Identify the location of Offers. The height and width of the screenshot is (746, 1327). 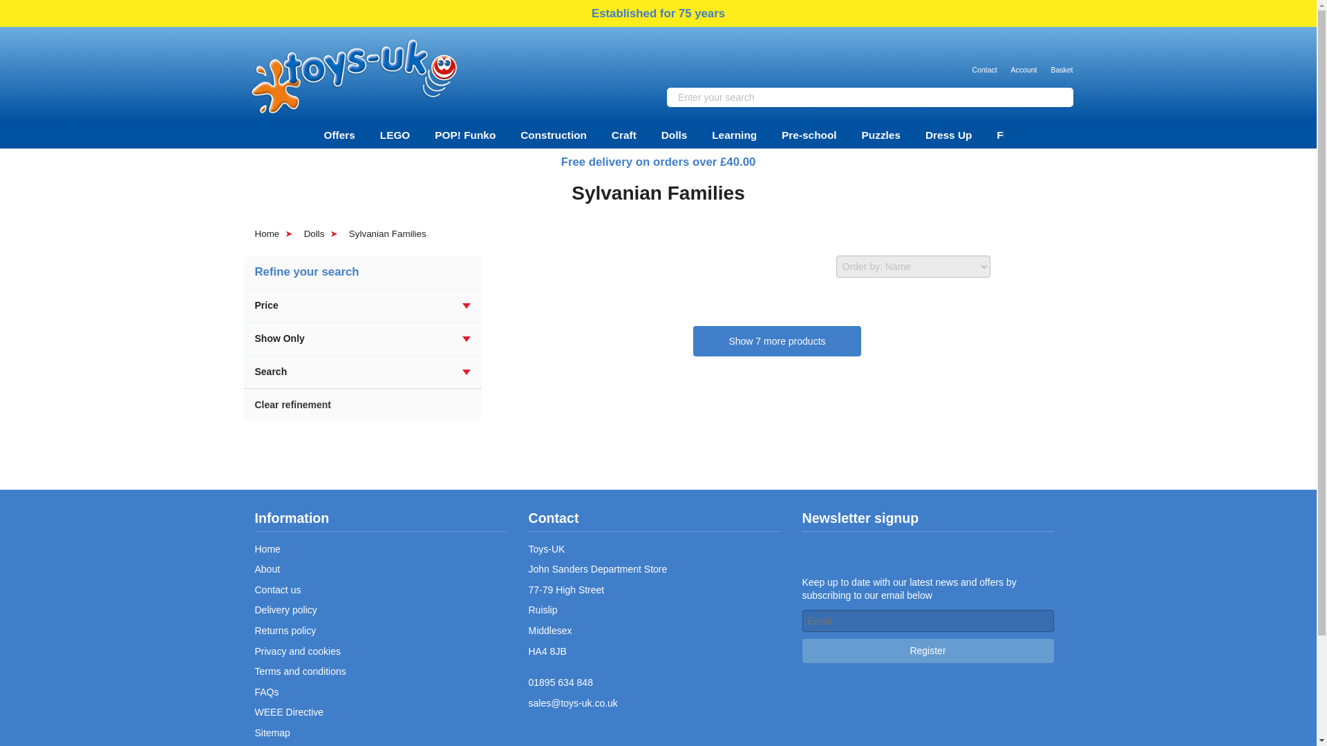
(339, 135).